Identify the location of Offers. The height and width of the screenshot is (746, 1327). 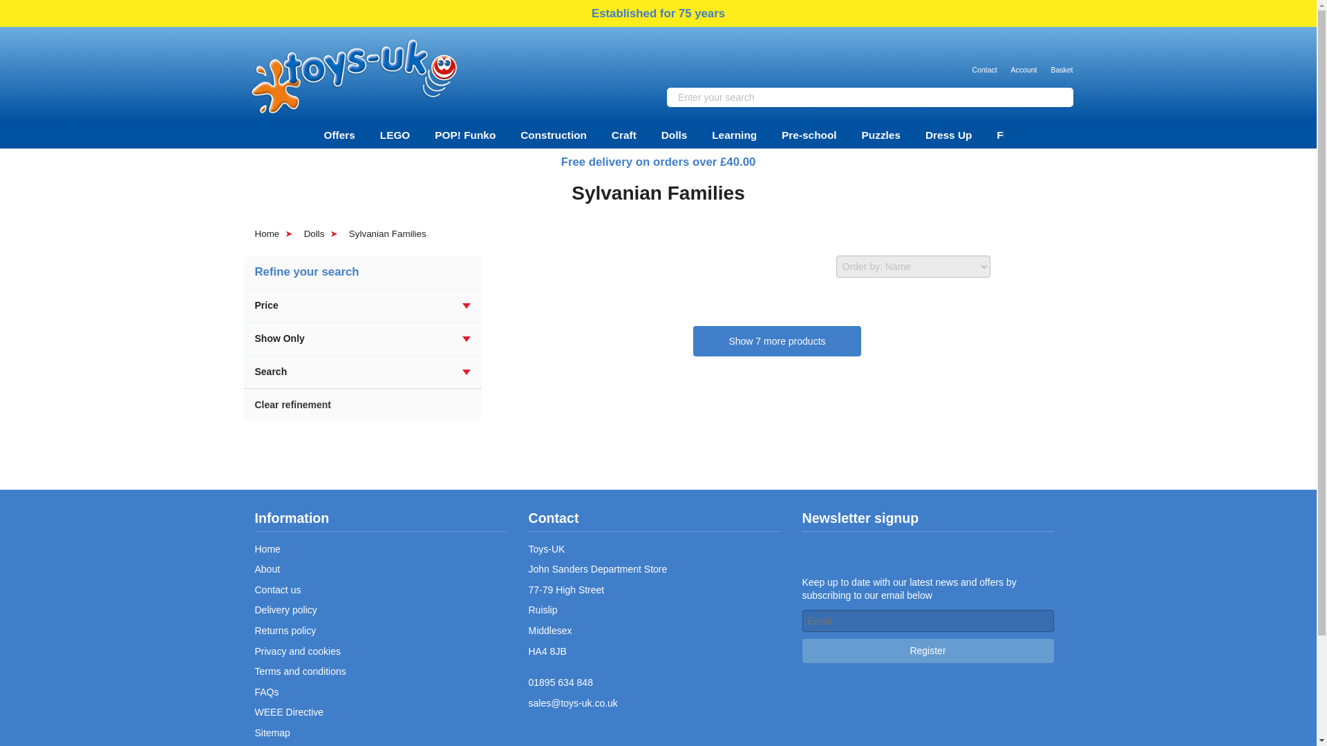
(339, 135).